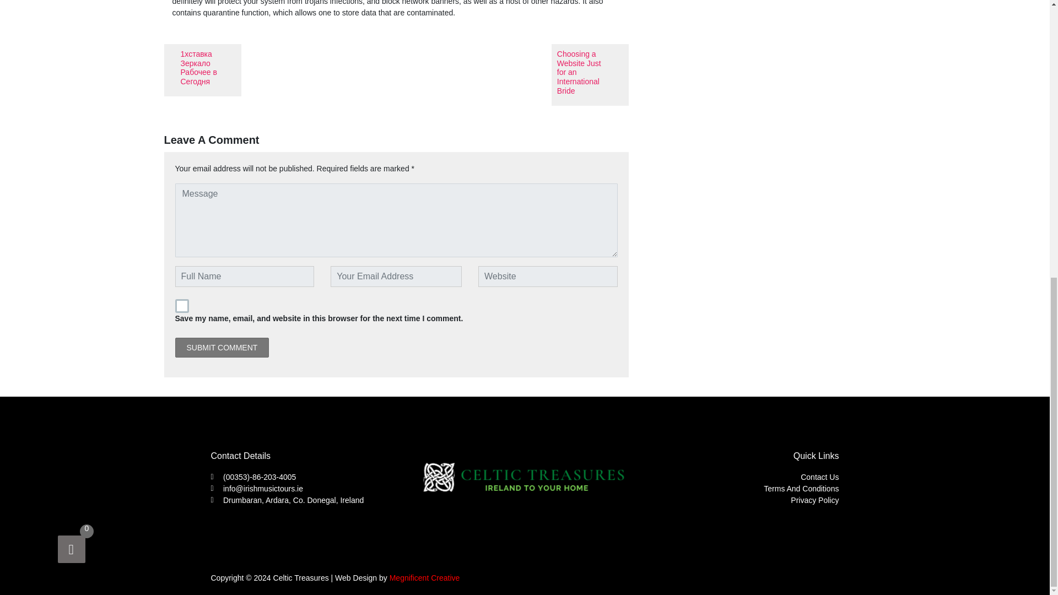  Describe the element at coordinates (734, 477) in the screenshot. I see `Contact Us` at that location.